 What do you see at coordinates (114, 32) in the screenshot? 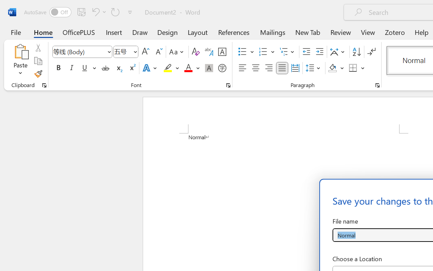
I see `Insert` at bounding box center [114, 32].